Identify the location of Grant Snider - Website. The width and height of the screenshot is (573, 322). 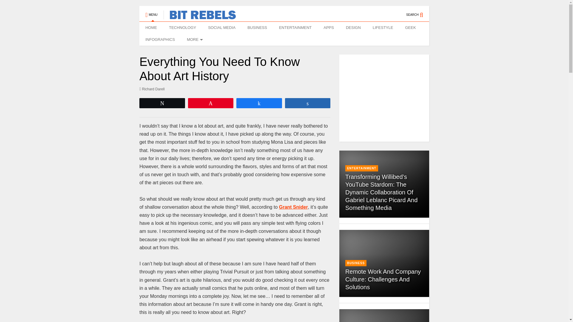
(294, 207).